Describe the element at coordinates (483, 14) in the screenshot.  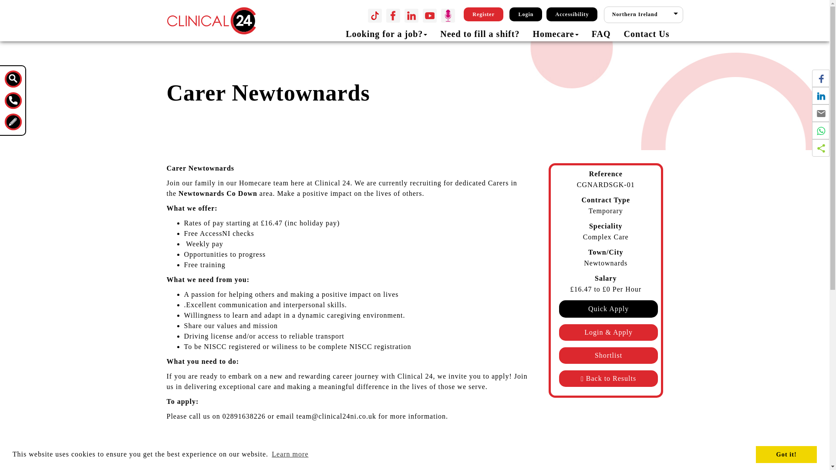
I see `Register` at that location.